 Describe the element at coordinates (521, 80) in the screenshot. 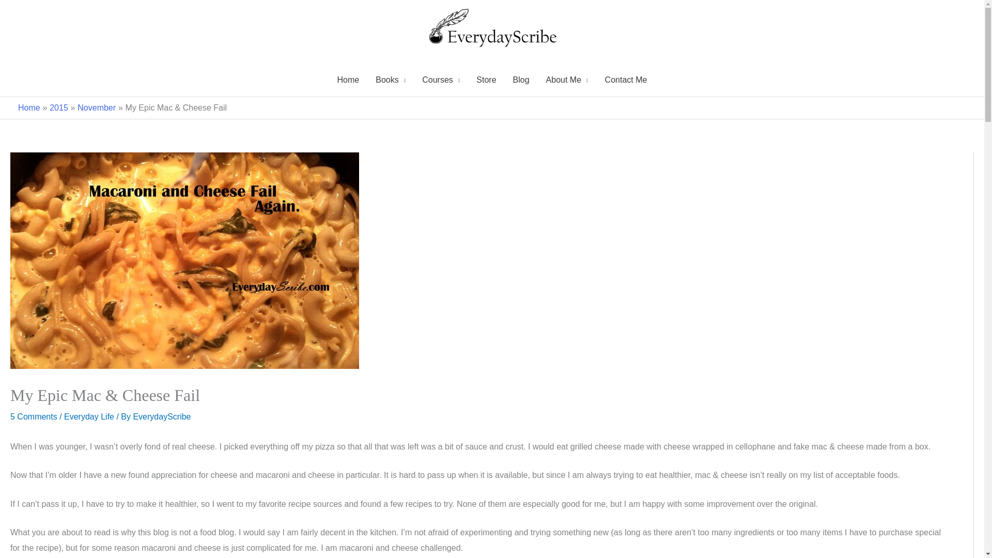

I see `Blog` at that location.